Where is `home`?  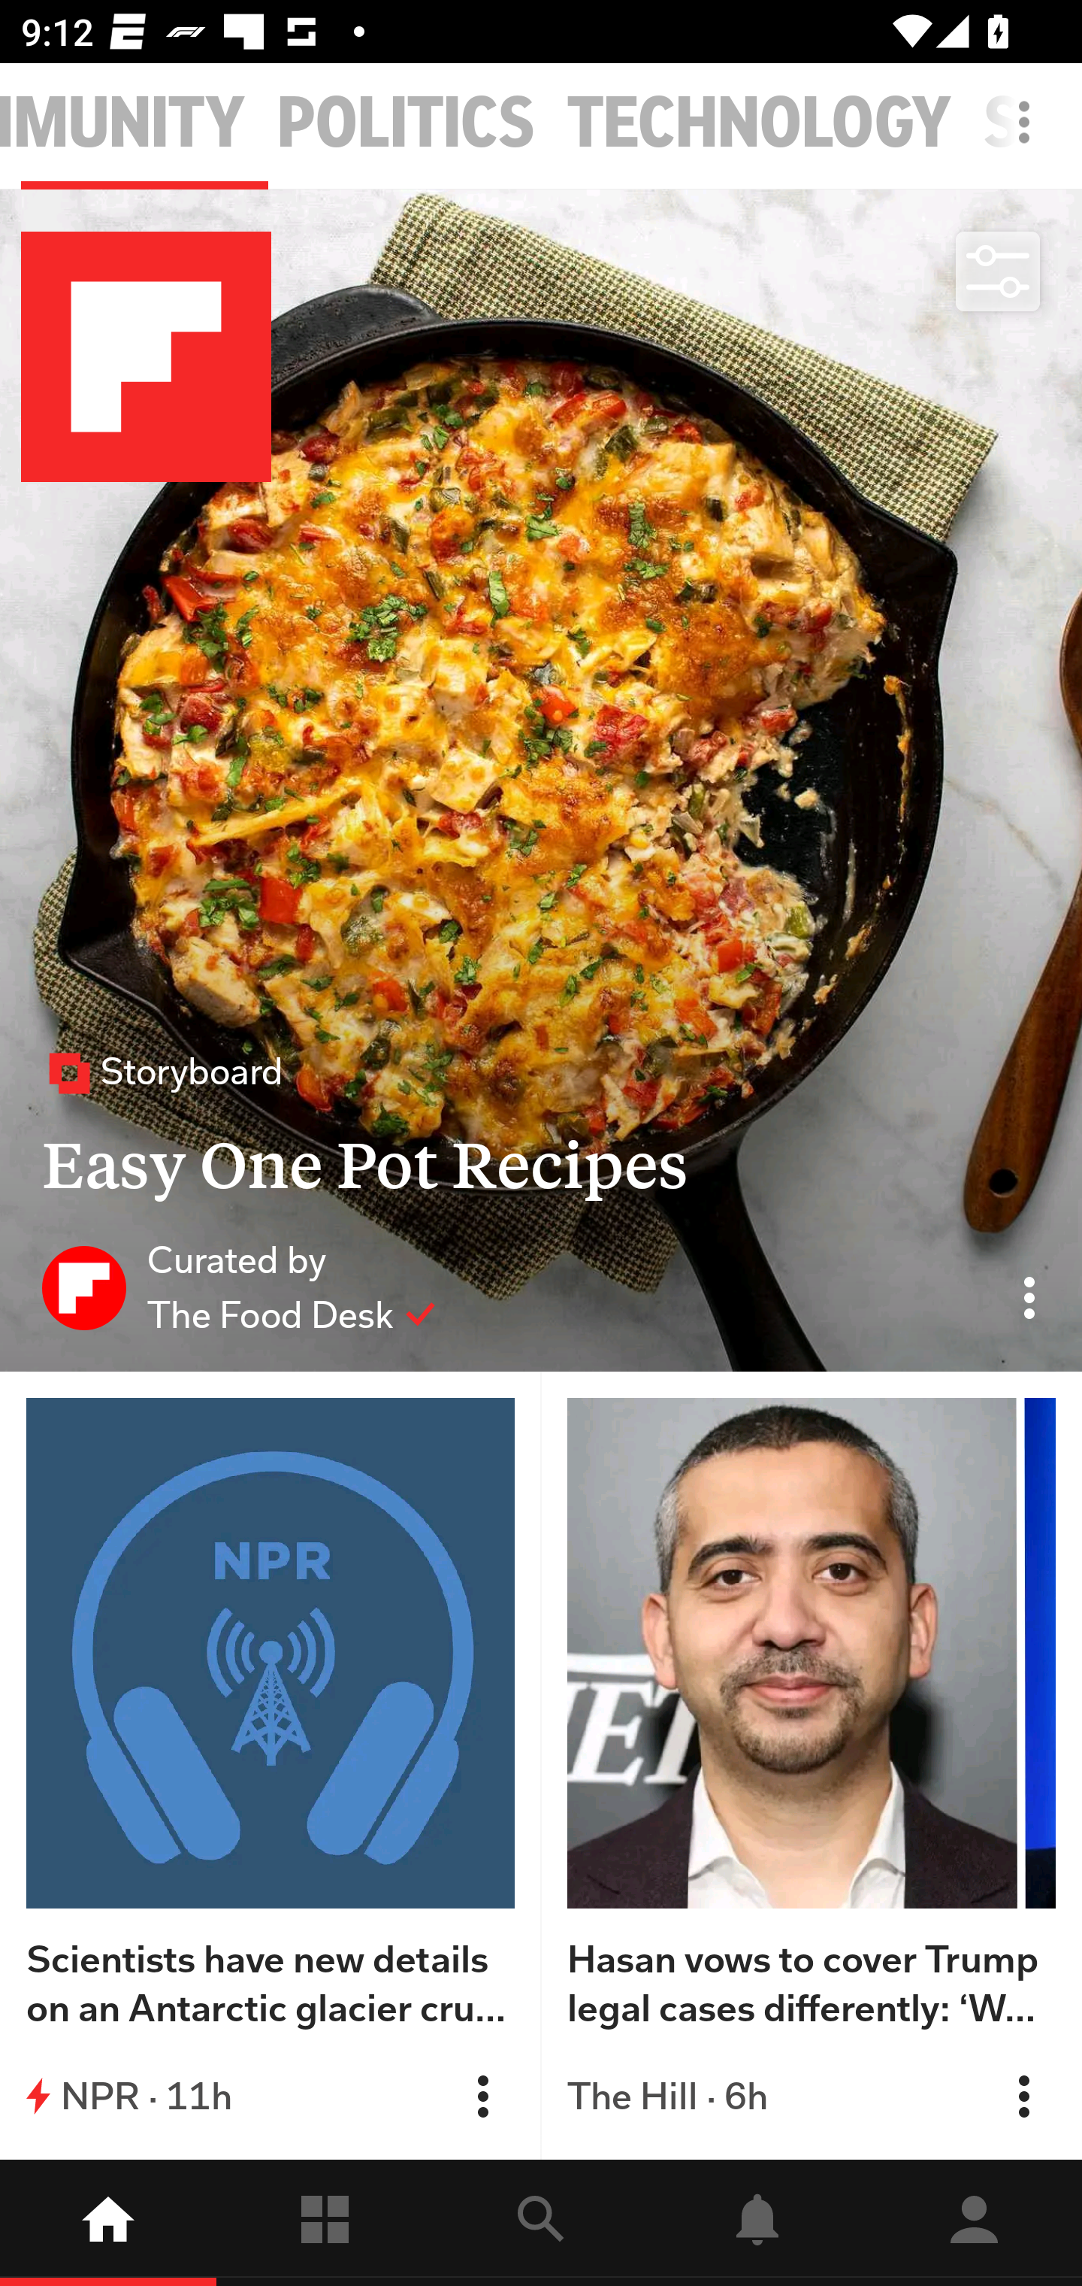
home is located at coordinates (108, 2223).